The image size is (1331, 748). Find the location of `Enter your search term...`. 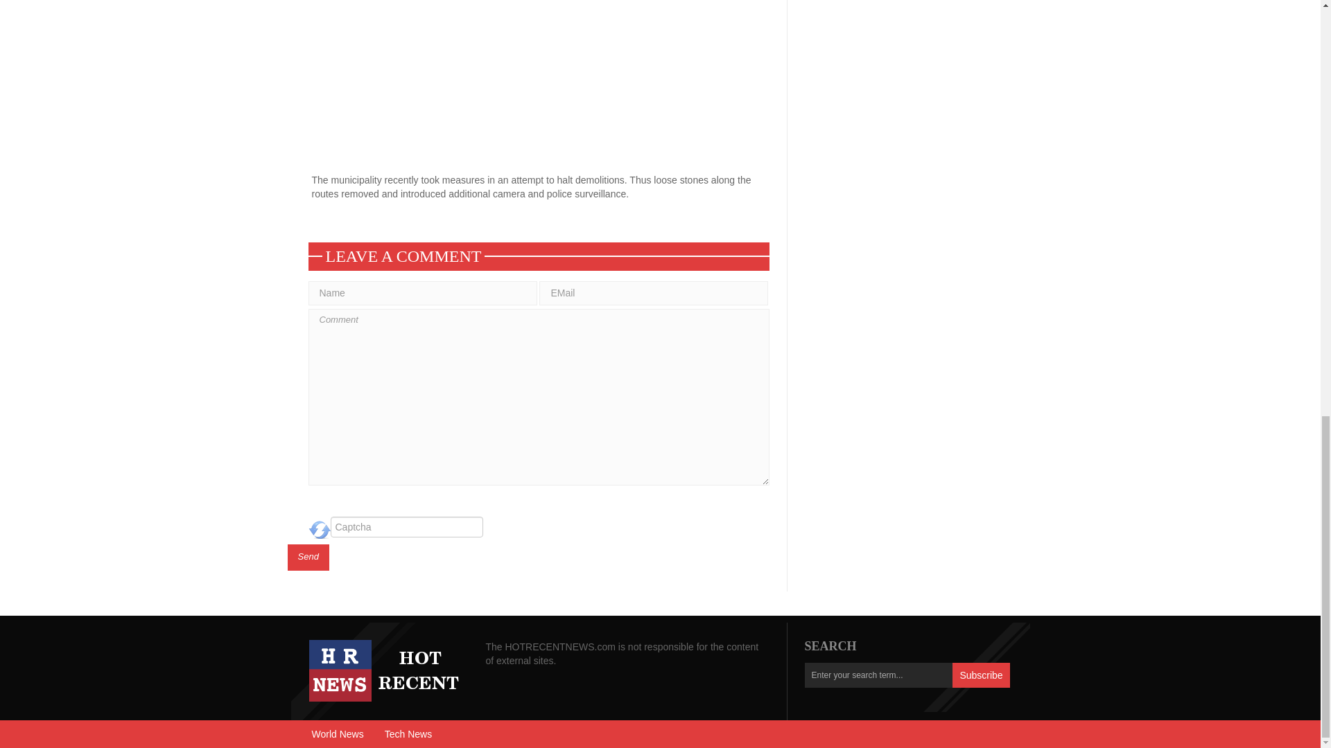

Enter your search term... is located at coordinates (878, 675).